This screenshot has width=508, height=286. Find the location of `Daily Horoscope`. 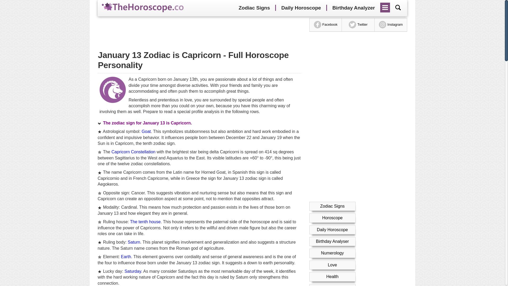

Daily Horoscope is located at coordinates (301, 8).